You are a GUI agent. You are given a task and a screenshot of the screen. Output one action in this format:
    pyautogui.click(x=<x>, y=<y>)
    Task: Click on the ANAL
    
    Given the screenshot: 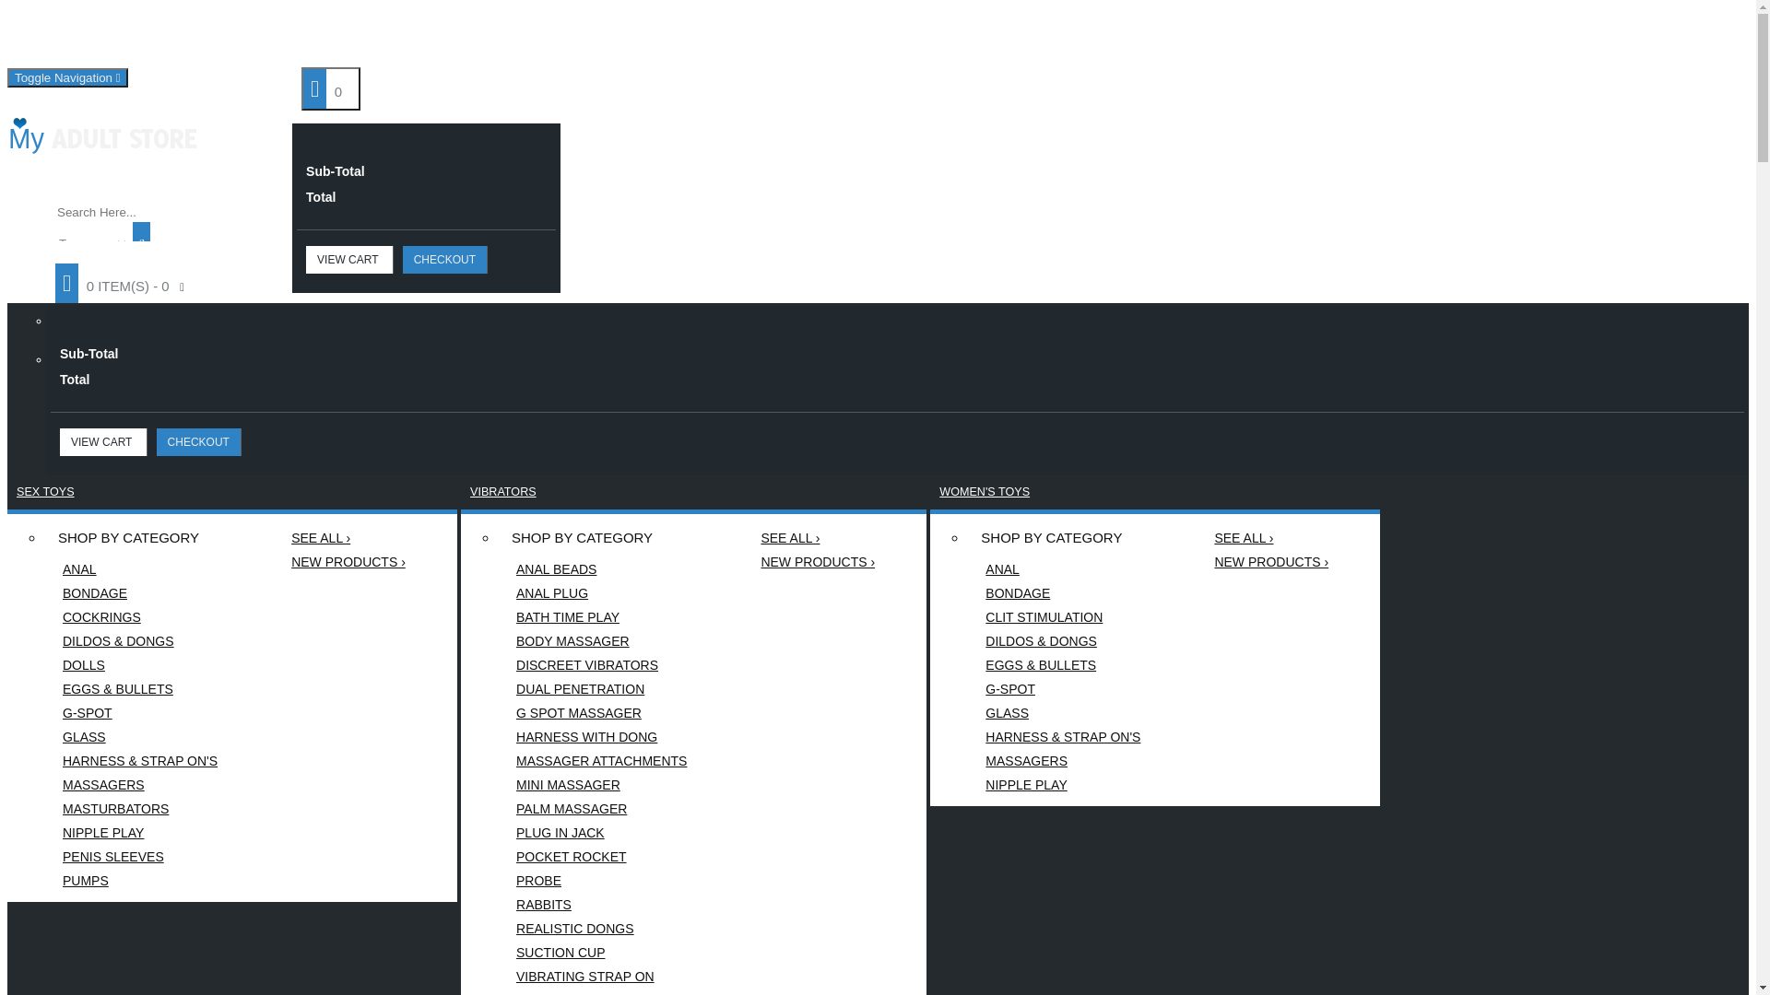 What is the action you would take?
    pyautogui.click(x=140, y=569)
    